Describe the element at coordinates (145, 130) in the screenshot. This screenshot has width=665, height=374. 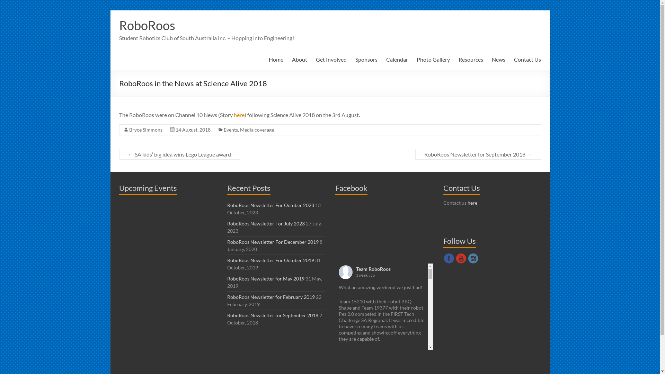
I see `Bryce Simmons` at that location.